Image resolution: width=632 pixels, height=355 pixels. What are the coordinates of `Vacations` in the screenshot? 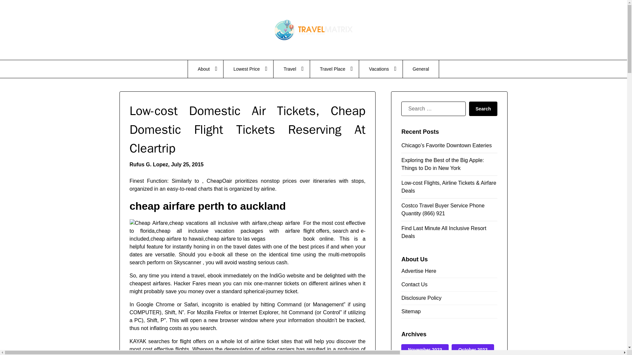 It's located at (381, 69).